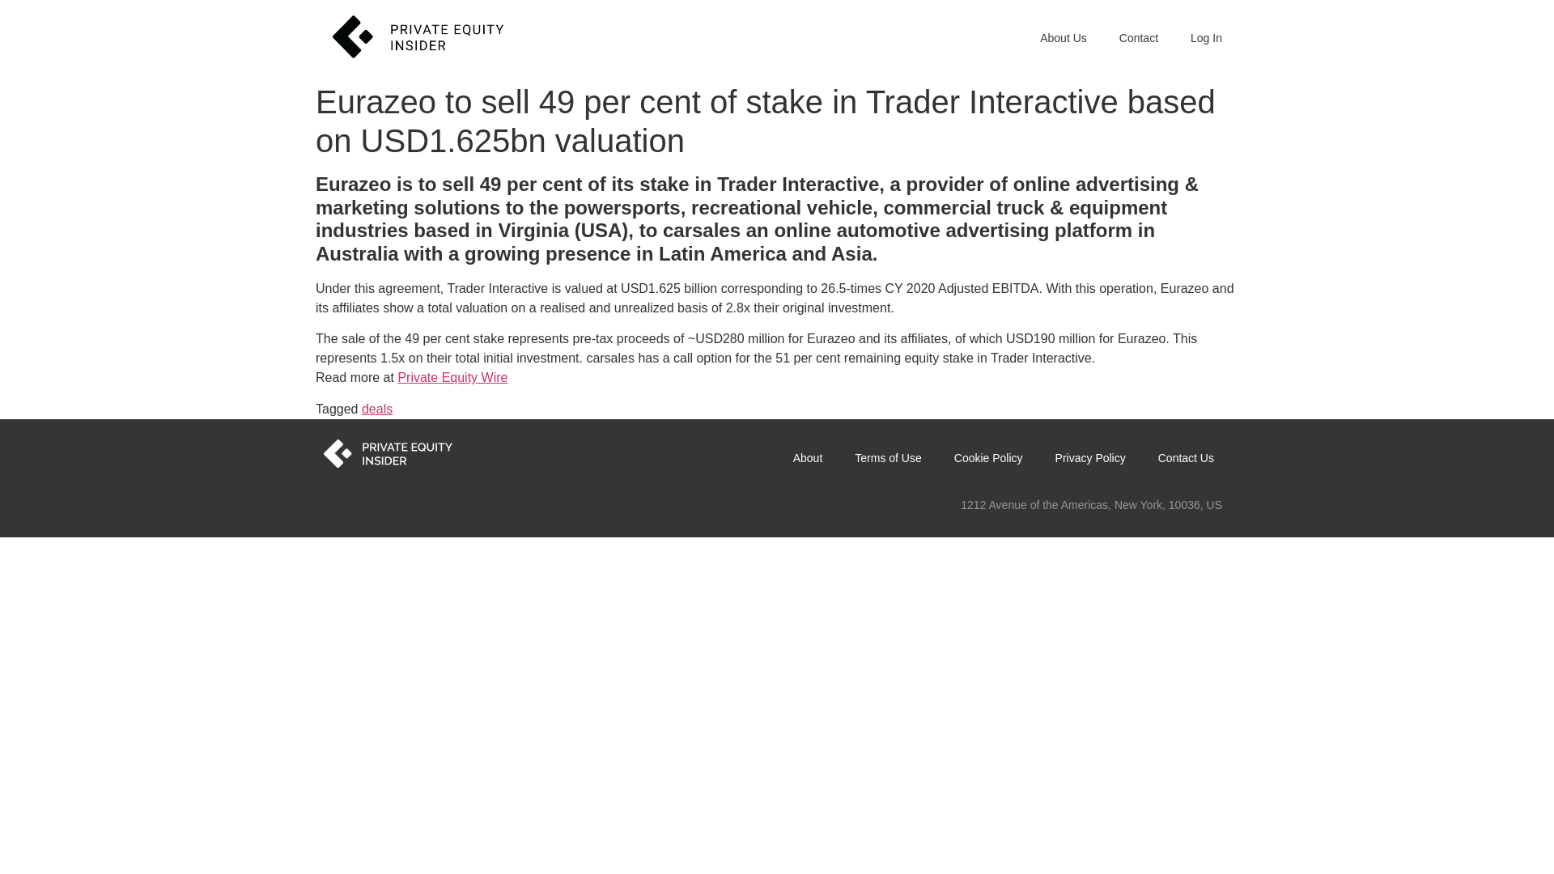  What do you see at coordinates (808, 458) in the screenshot?
I see `About` at bounding box center [808, 458].